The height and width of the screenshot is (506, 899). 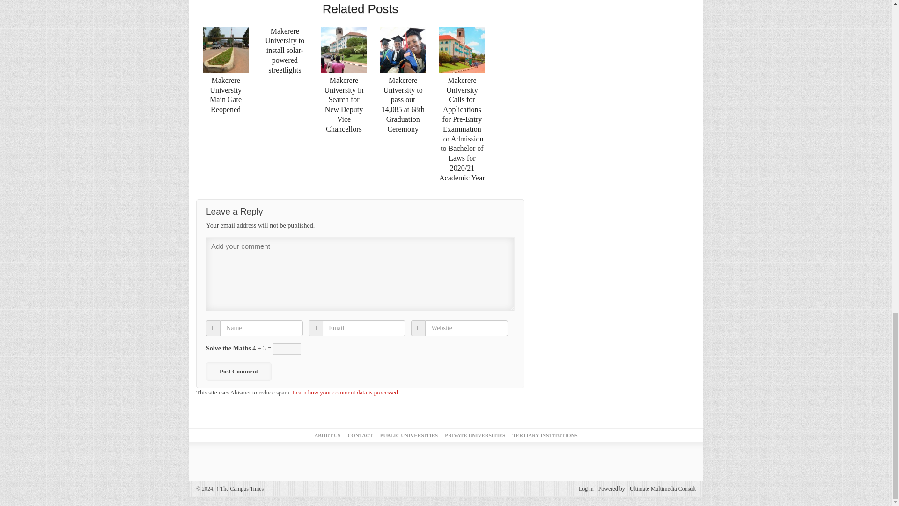 What do you see at coordinates (238, 372) in the screenshot?
I see `Post Comment` at bounding box center [238, 372].